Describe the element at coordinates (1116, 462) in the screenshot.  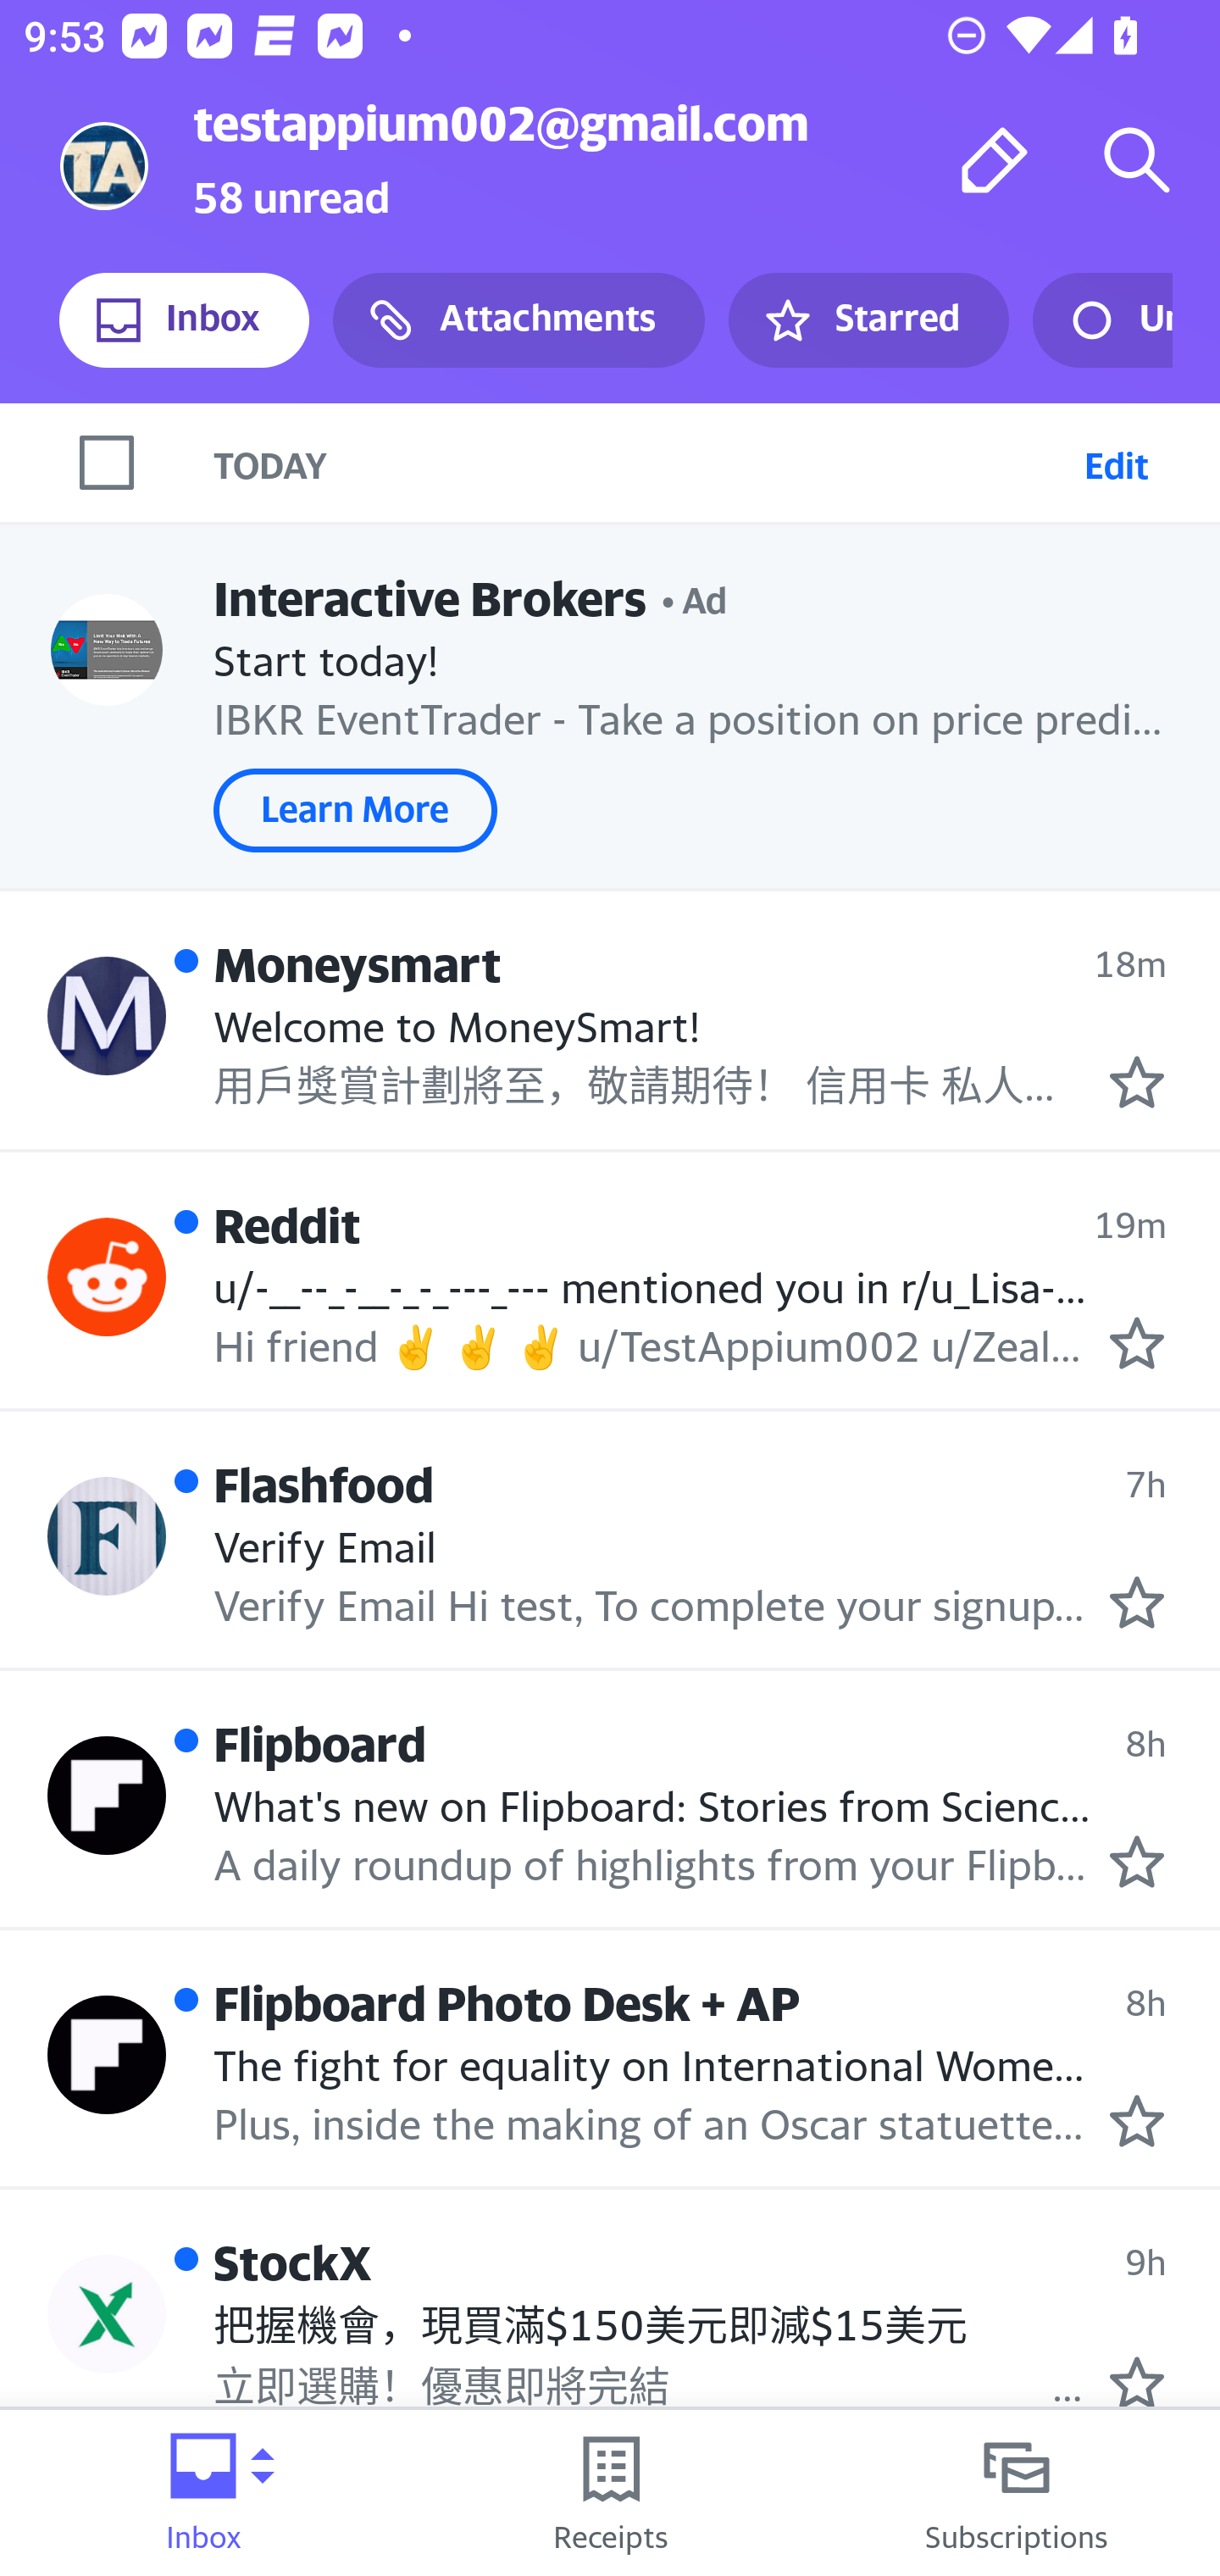
I see `Edit Select emails` at that location.